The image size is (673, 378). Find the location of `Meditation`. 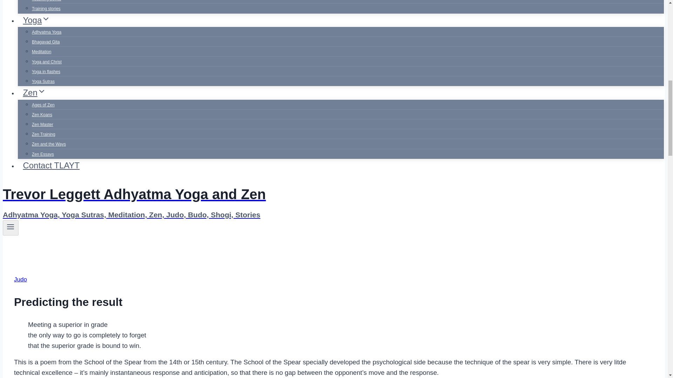

Meditation is located at coordinates (41, 52).